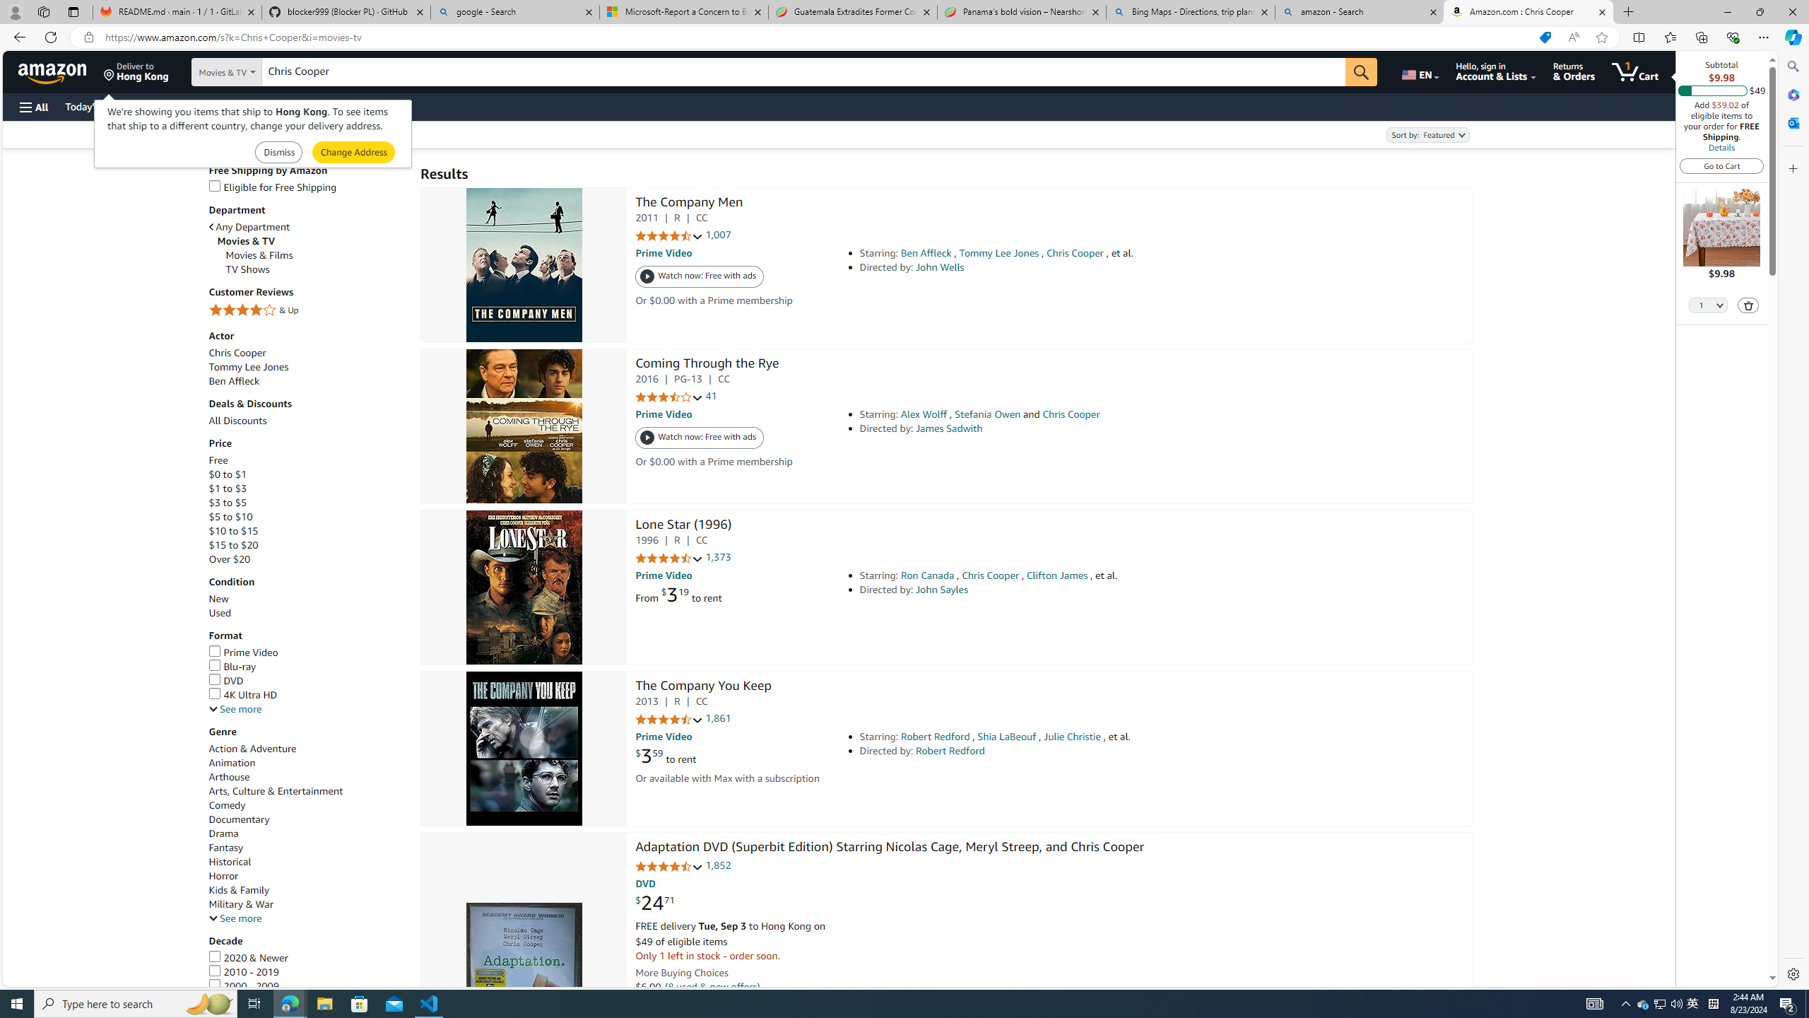 This screenshot has height=1018, width=1809. What do you see at coordinates (1056, 267) in the screenshot?
I see `Directed by: John Wells` at bounding box center [1056, 267].